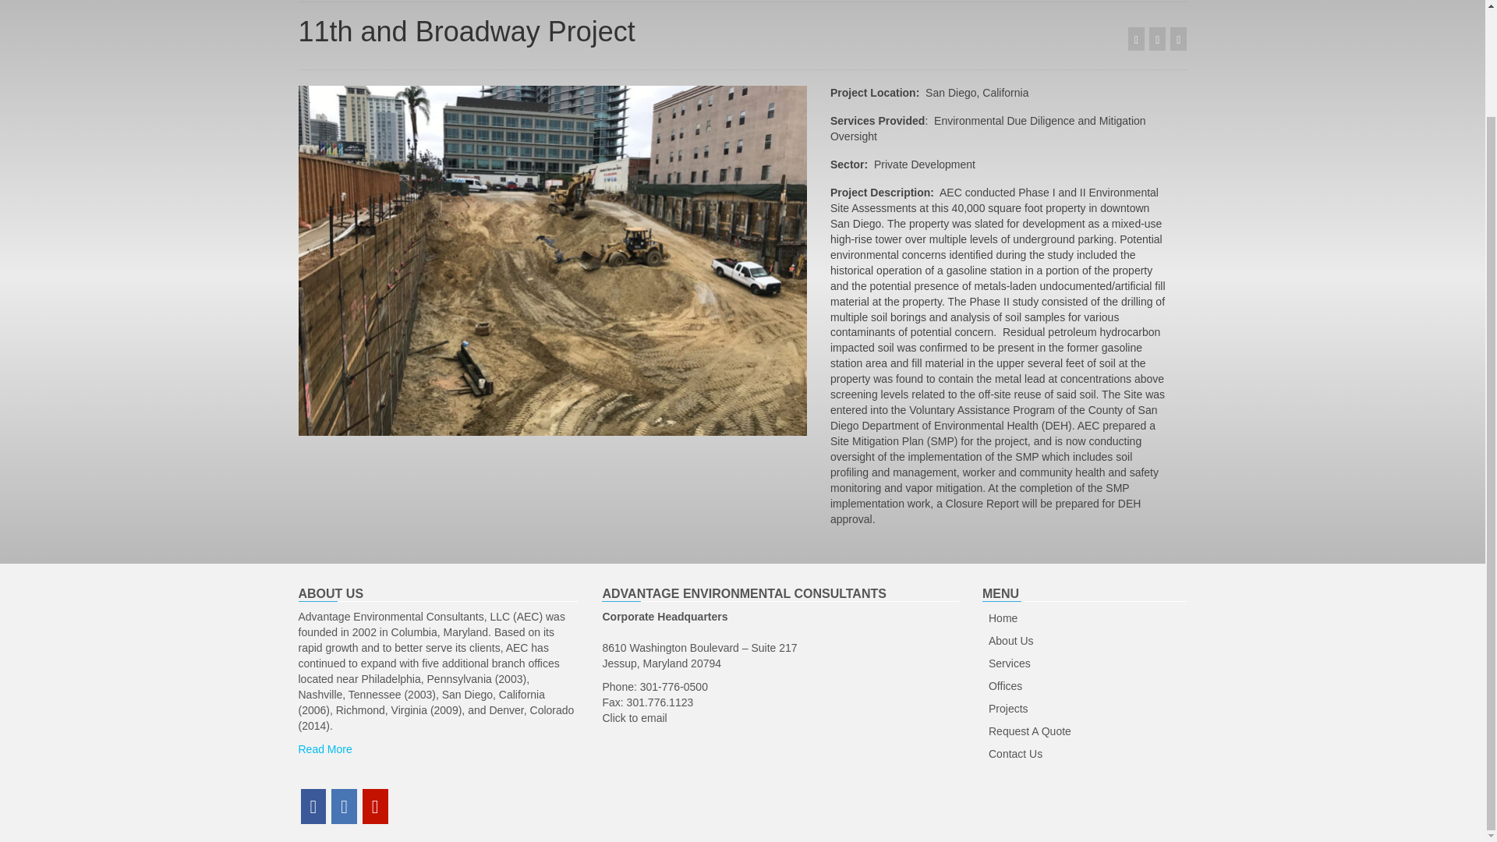 The image size is (1497, 842). What do you see at coordinates (674, 686) in the screenshot?
I see `301-776-0500` at bounding box center [674, 686].